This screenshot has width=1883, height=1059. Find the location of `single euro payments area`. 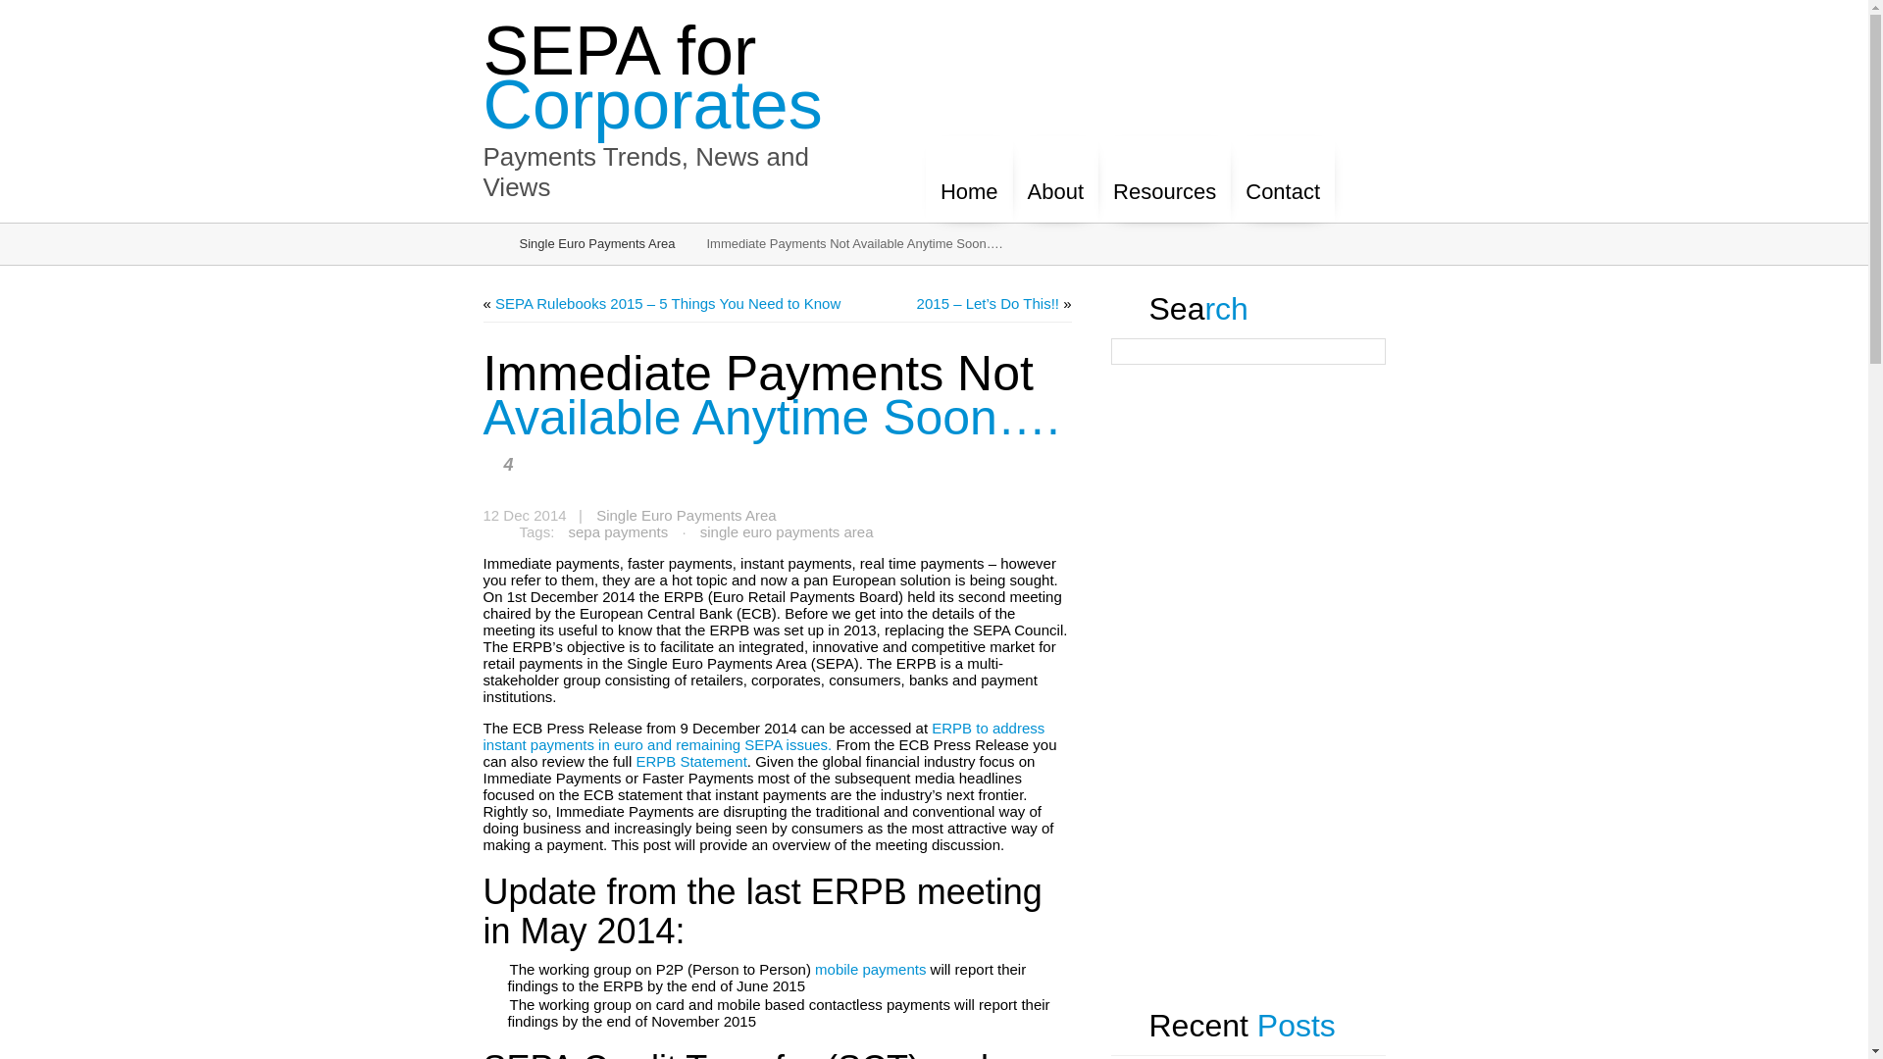

single euro payments area is located at coordinates (787, 533).